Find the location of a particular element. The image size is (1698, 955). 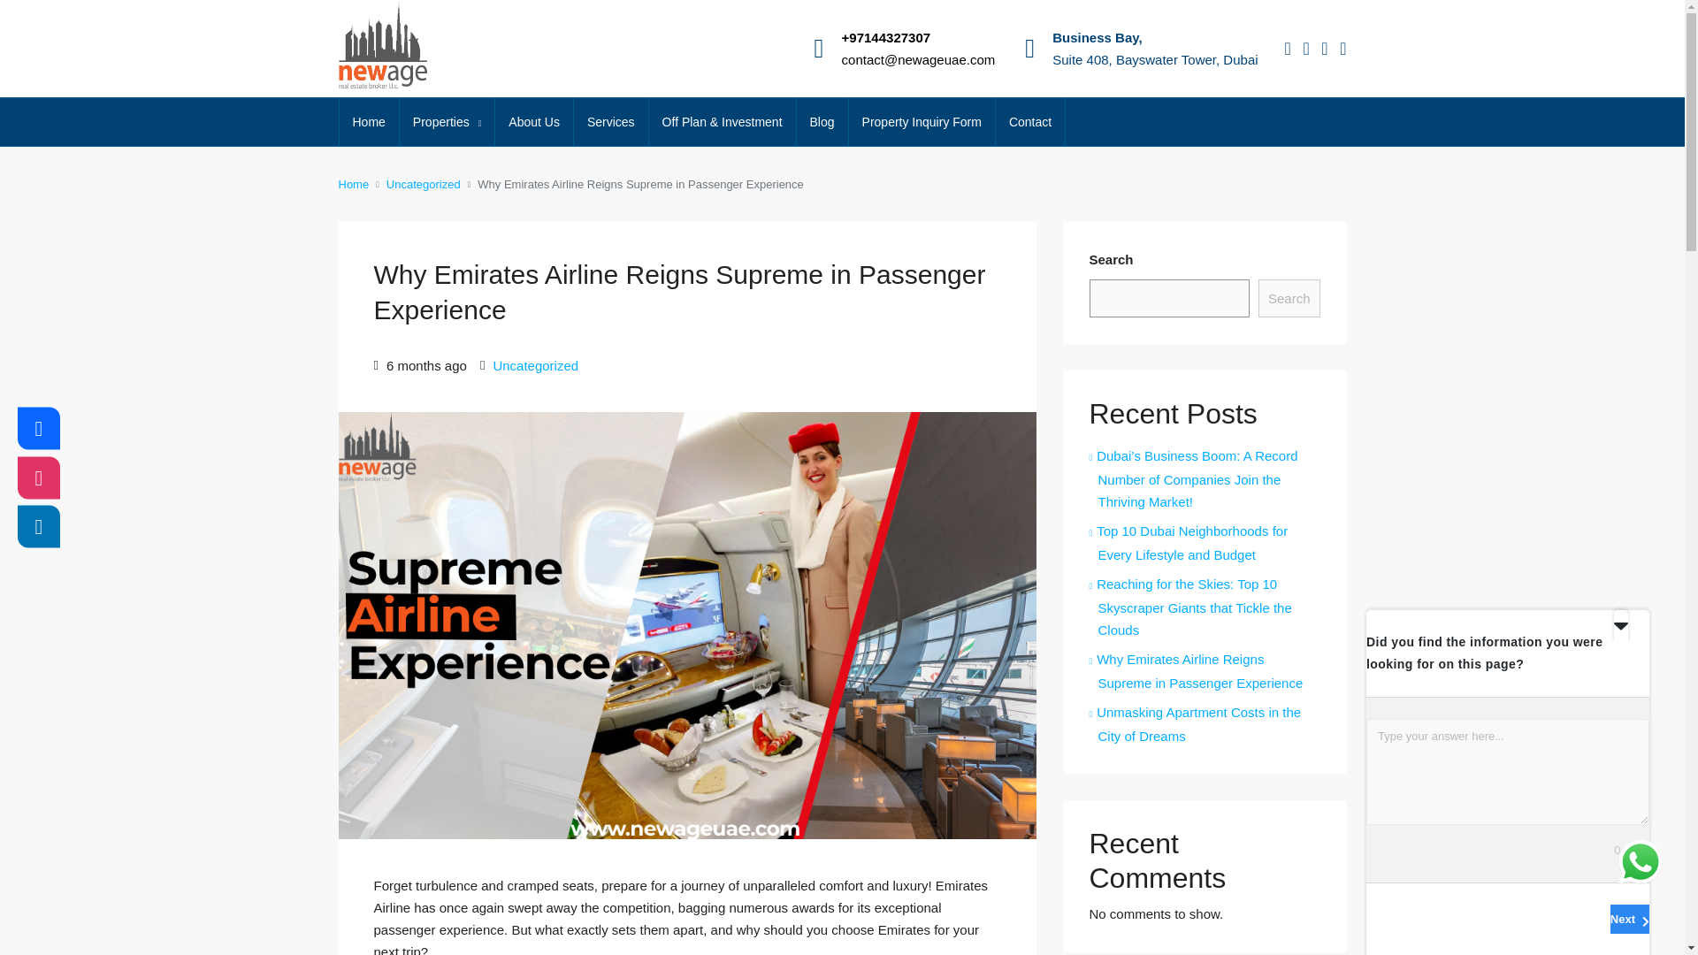

About Us is located at coordinates (534, 122).